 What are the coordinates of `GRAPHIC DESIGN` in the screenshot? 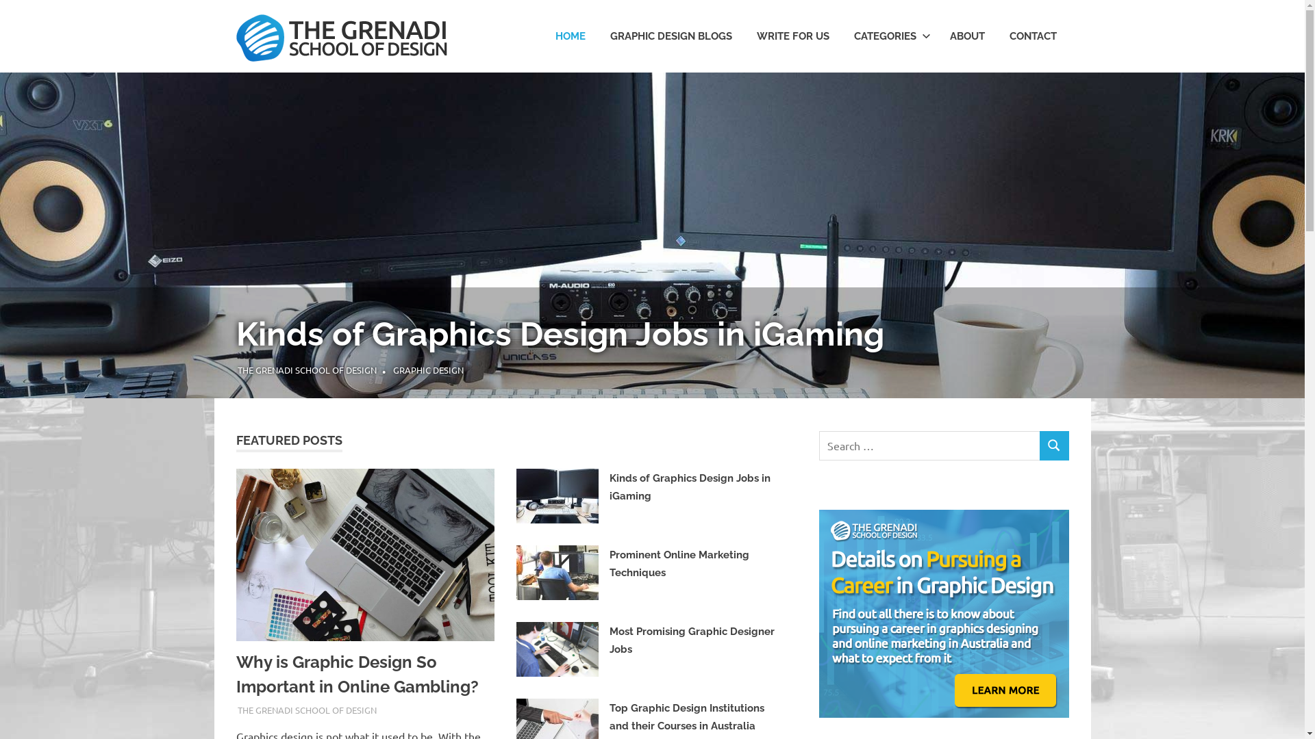 It's located at (982, 369).